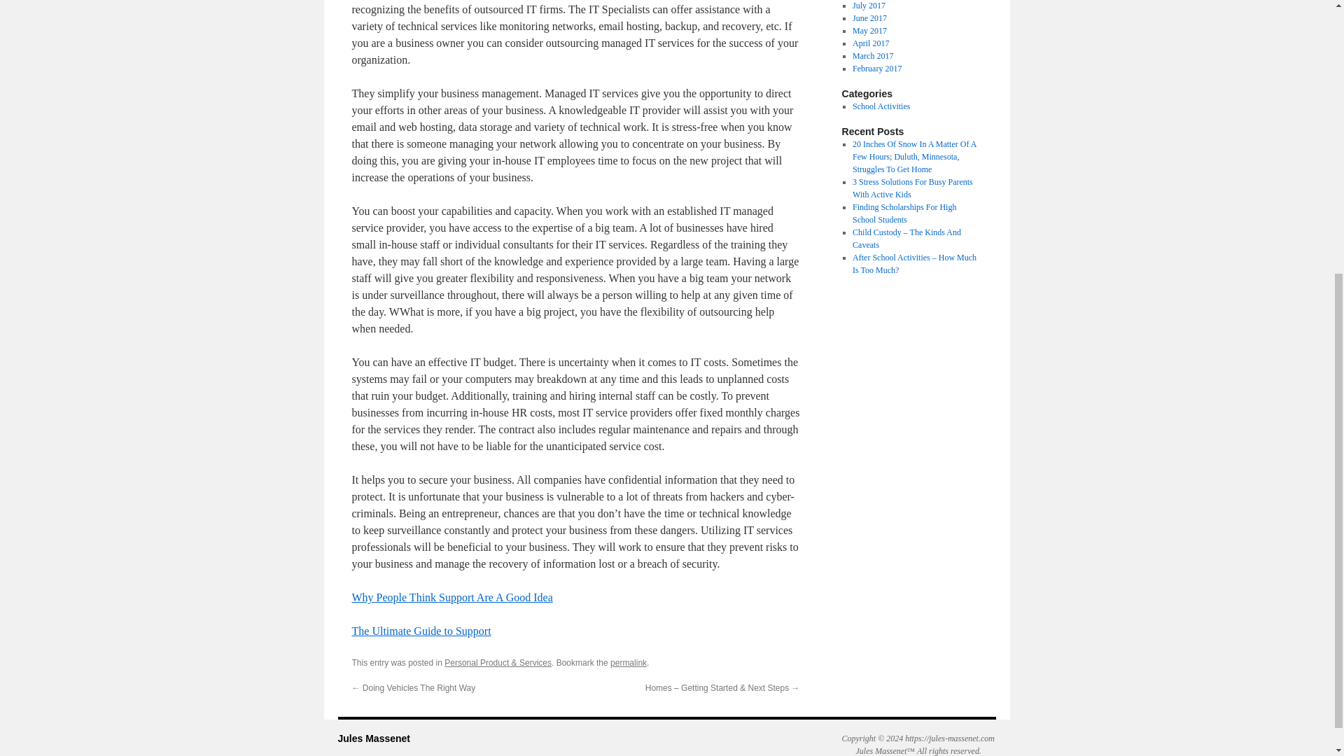 Image resolution: width=1344 pixels, height=756 pixels. Describe the element at coordinates (628, 662) in the screenshot. I see `permalink` at that location.